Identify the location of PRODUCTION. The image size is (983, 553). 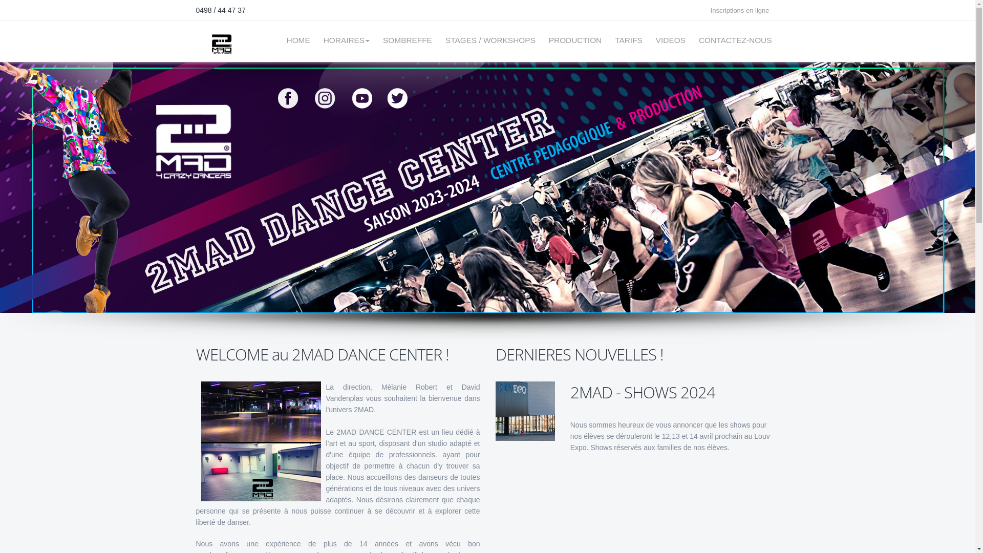
(575, 40).